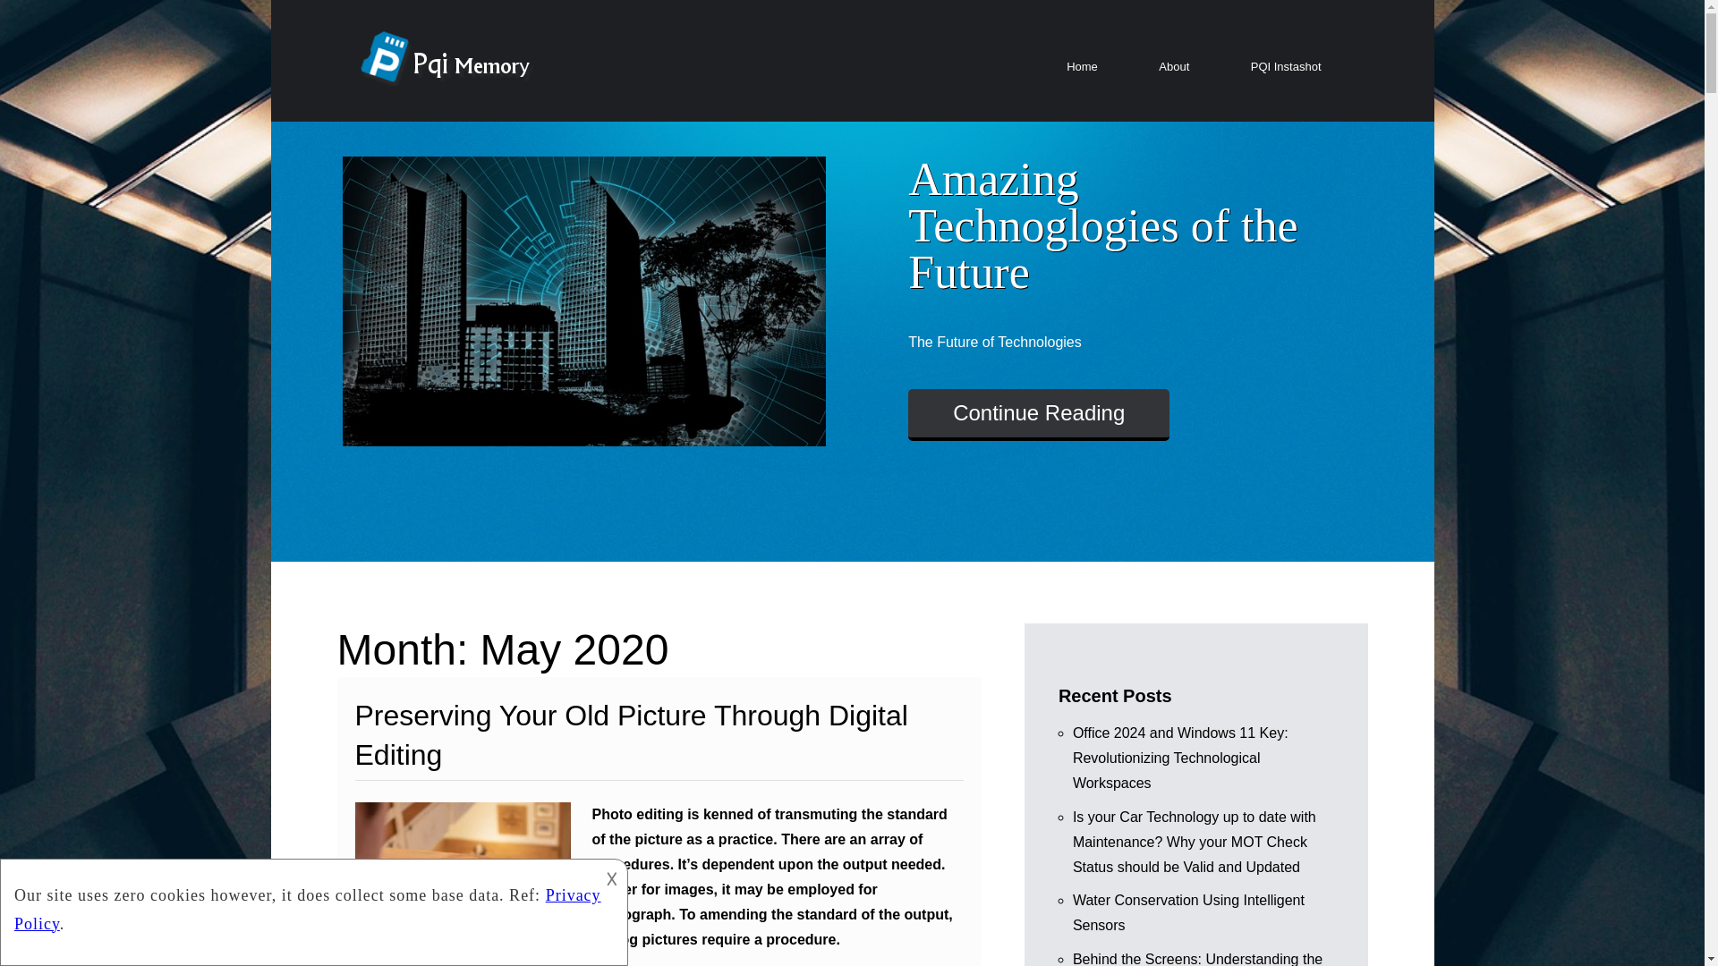  Describe the element at coordinates (1039, 415) in the screenshot. I see `Continue Reading` at that location.